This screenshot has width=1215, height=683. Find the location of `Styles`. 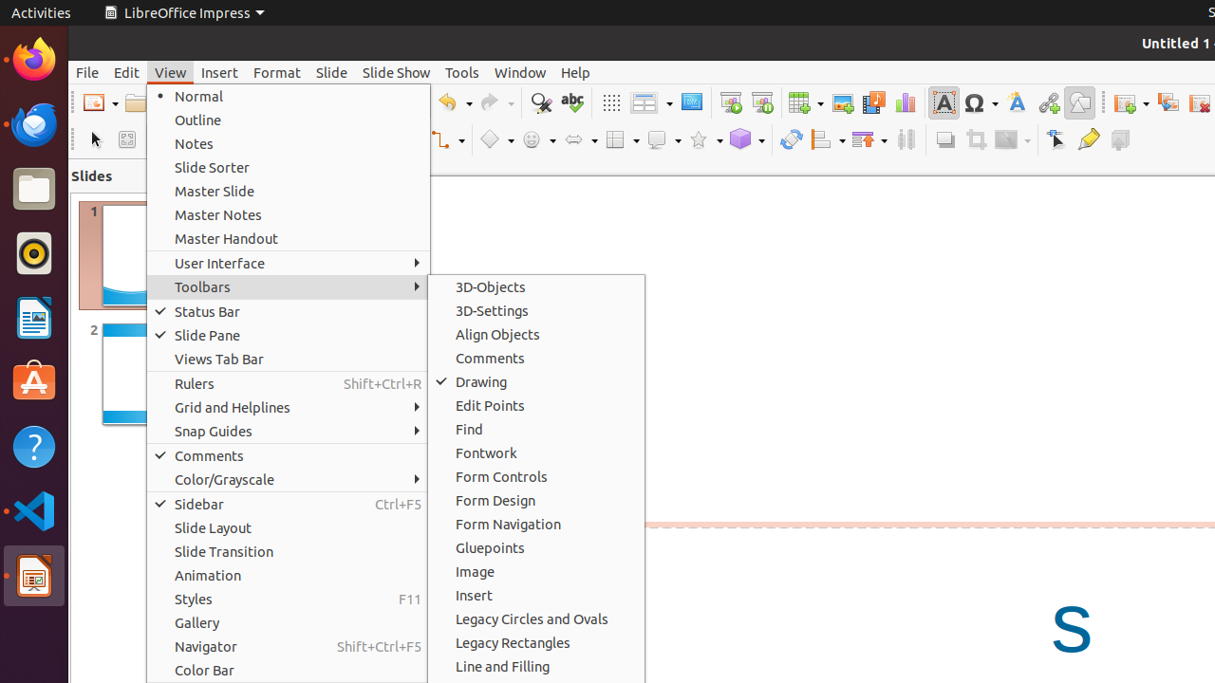

Styles is located at coordinates (289, 600).